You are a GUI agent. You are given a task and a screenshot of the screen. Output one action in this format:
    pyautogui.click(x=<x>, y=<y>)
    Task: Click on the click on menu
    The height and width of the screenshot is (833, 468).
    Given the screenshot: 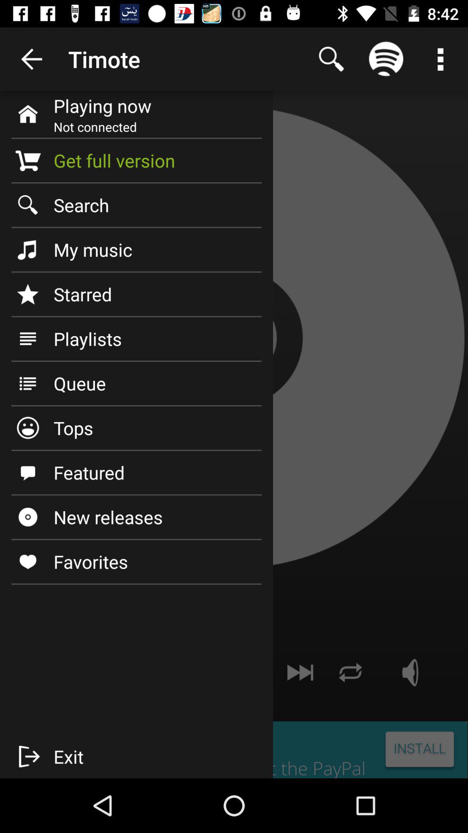 What is the action you would take?
    pyautogui.click(x=440, y=59)
    